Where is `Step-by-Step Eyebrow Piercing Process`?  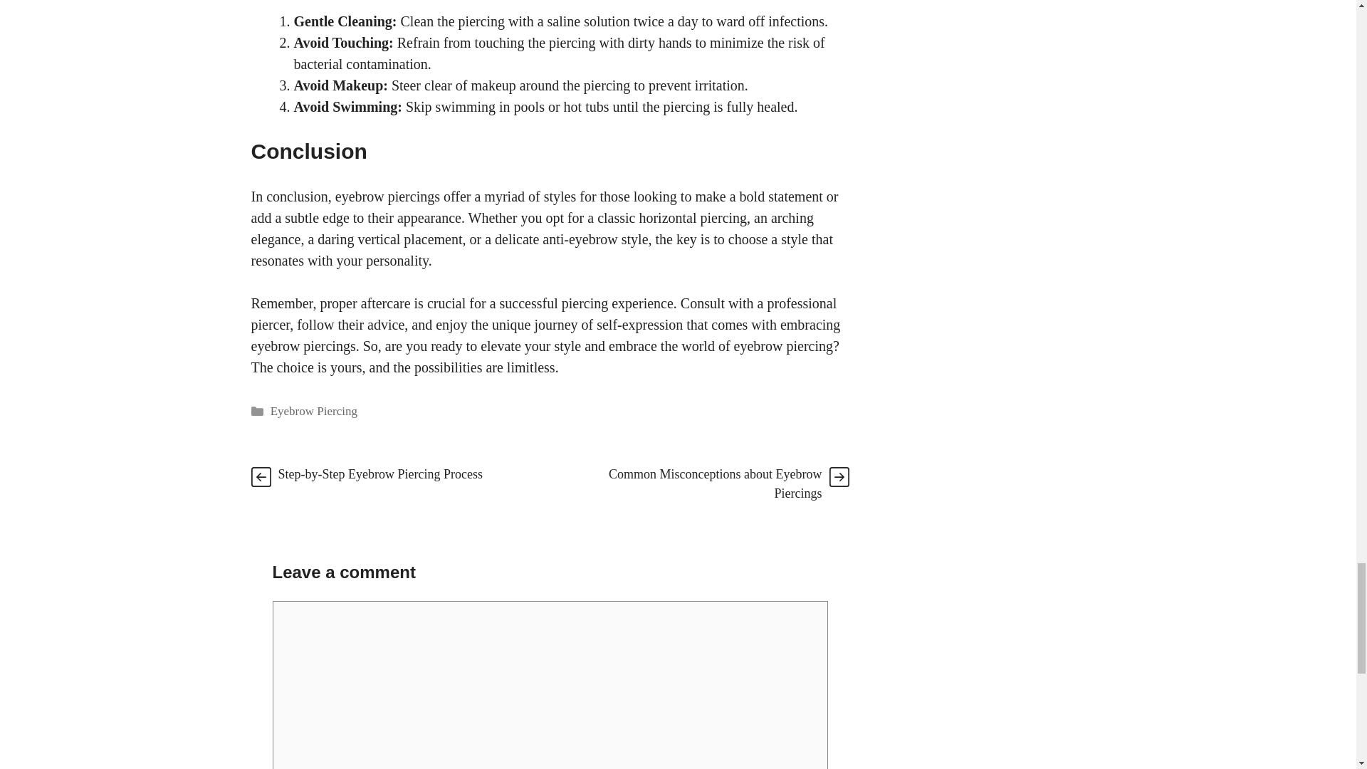 Step-by-Step Eyebrow Piercing Process is located at coordinates (379, 474).